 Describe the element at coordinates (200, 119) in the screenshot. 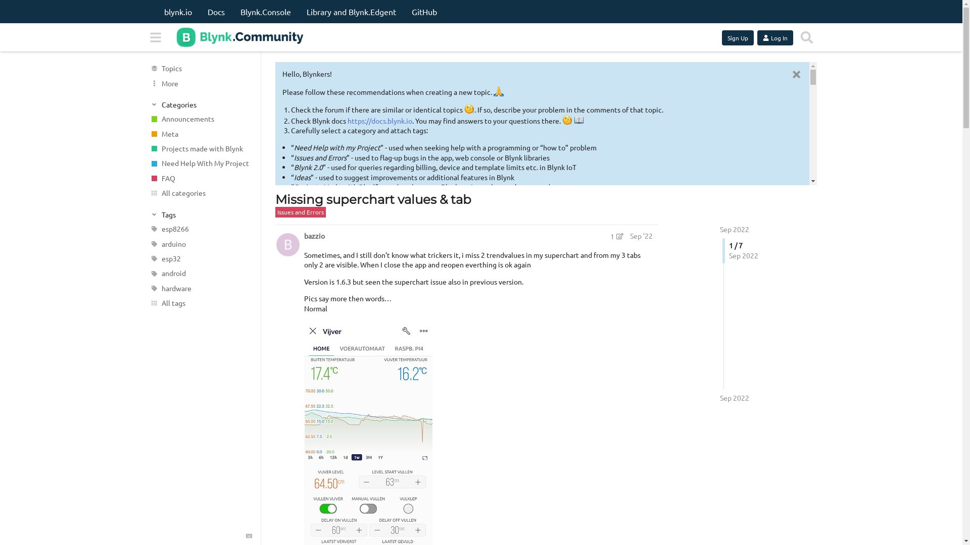

I see `Announcements` at that location.